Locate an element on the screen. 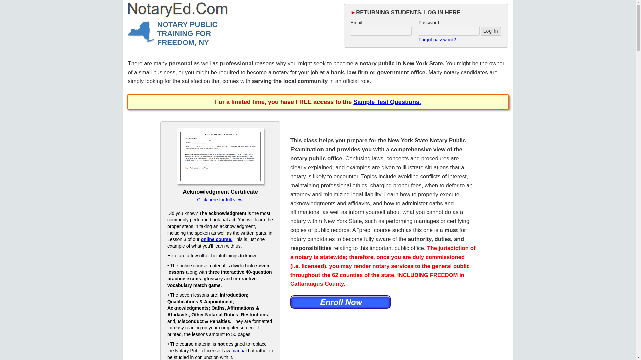  Click here for full view. is located at coordinates (220, 199).